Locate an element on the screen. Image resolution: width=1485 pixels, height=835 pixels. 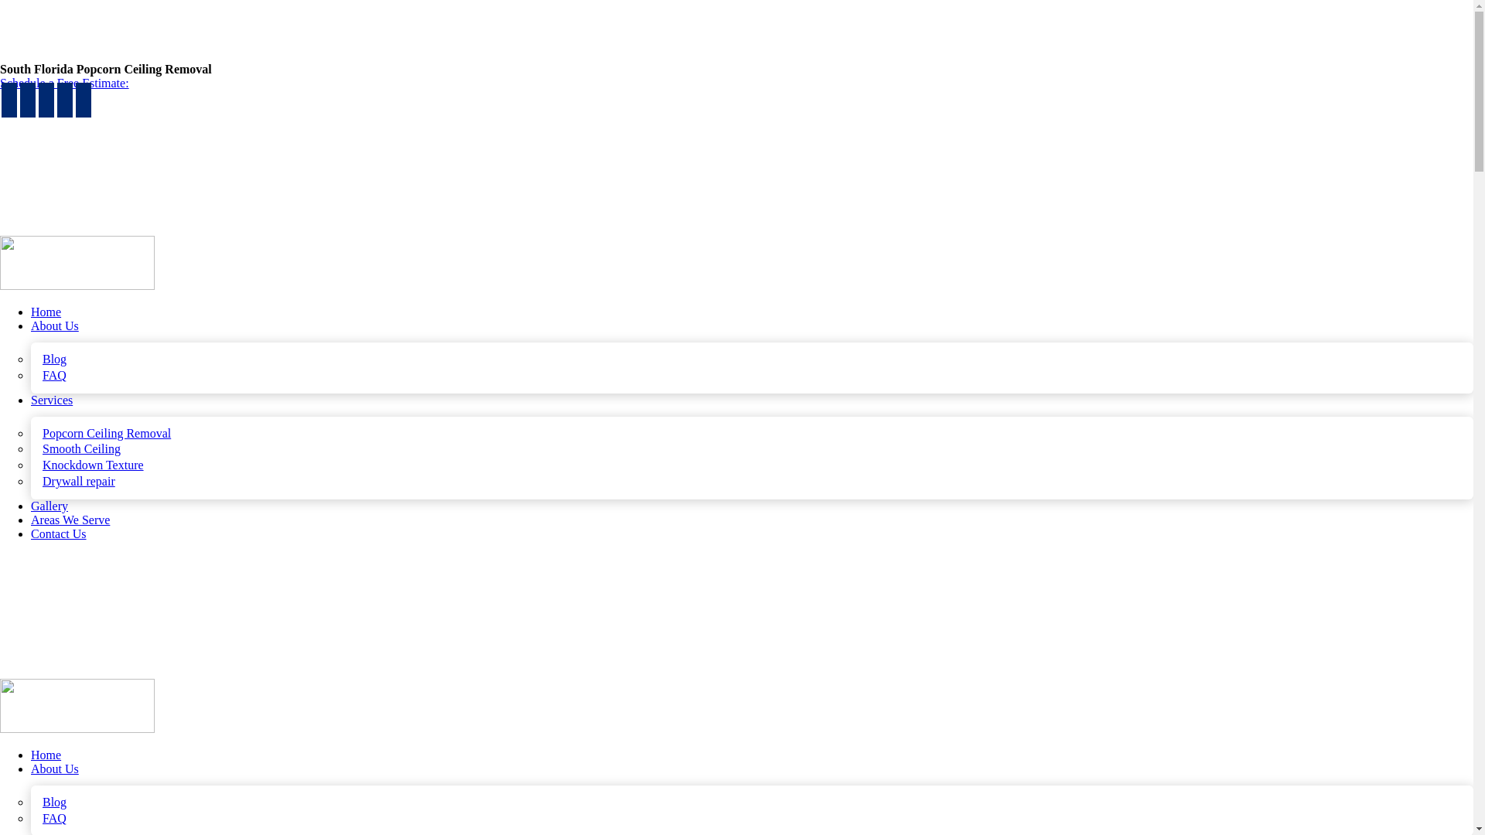
Home is located at coordinates (46, 755).